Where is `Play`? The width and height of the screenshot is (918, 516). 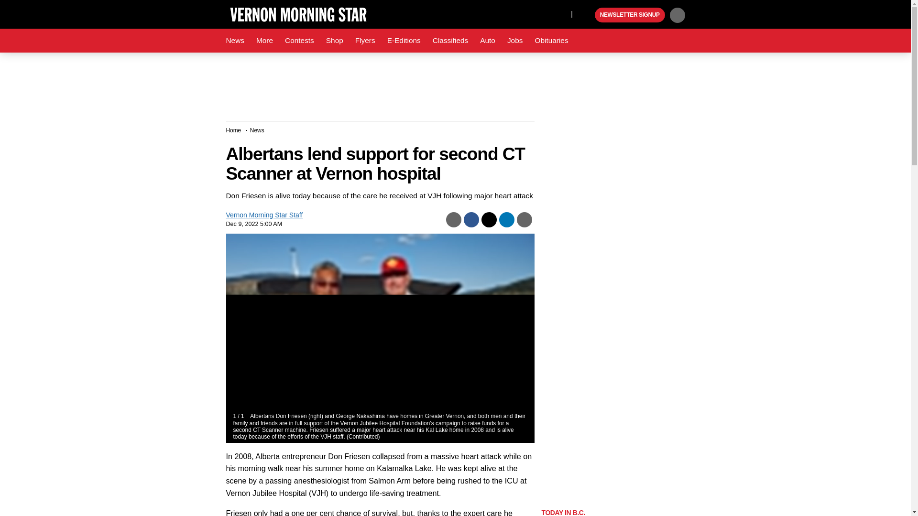 Play is located at coordinates (586, 15).